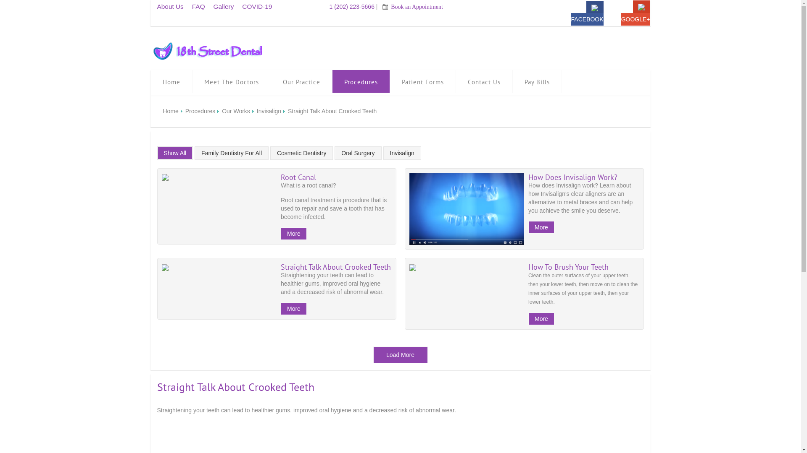 This screenshot has height=453, width=807. What do you see at coordinates (175, 153) in the screenshot?
I see `Show All` at bounding box center [175, 153].